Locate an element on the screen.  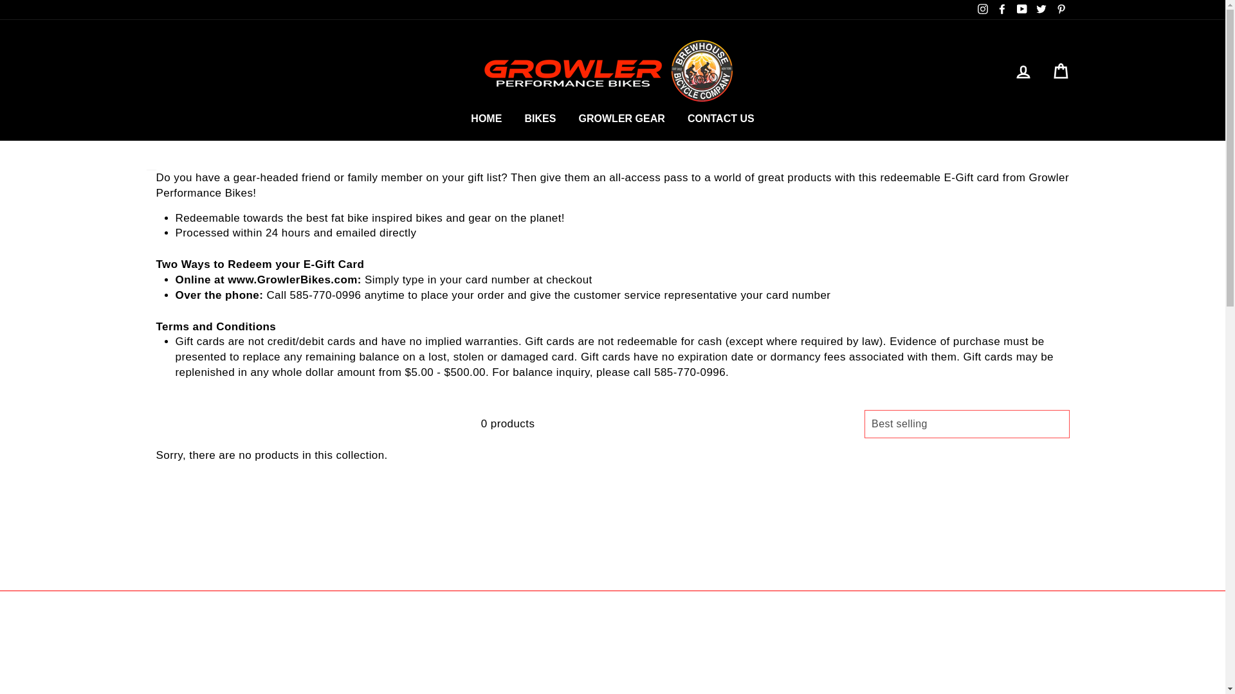
LOG IN is located at coordinates (1023, 71).